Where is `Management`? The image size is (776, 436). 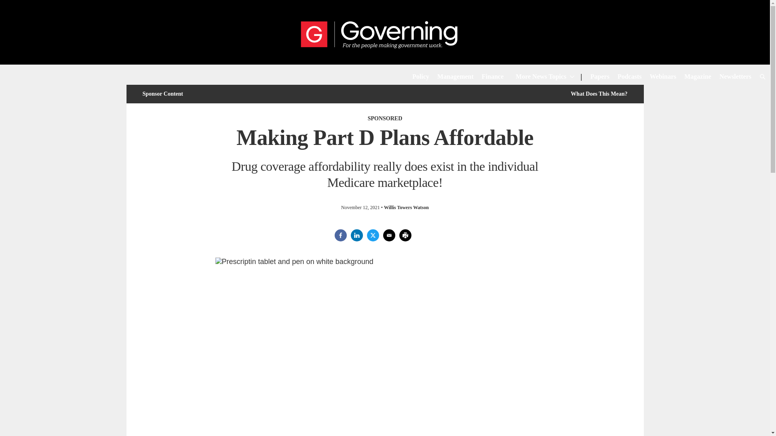
Management is located at coordinates (455, 78).